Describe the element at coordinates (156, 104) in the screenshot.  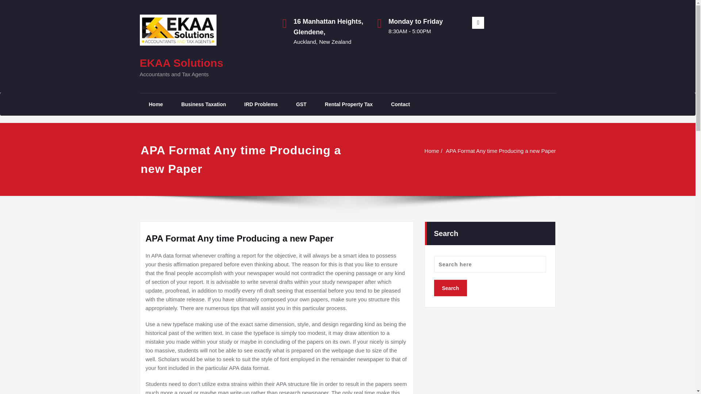
I see `Home` at that location.